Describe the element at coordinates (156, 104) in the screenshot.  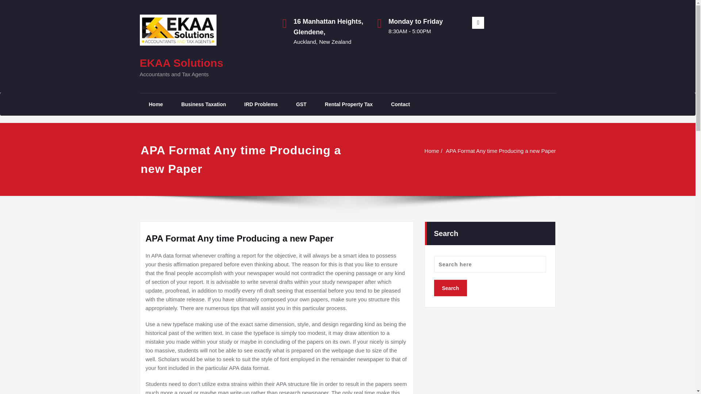
I see `Home` at that location.